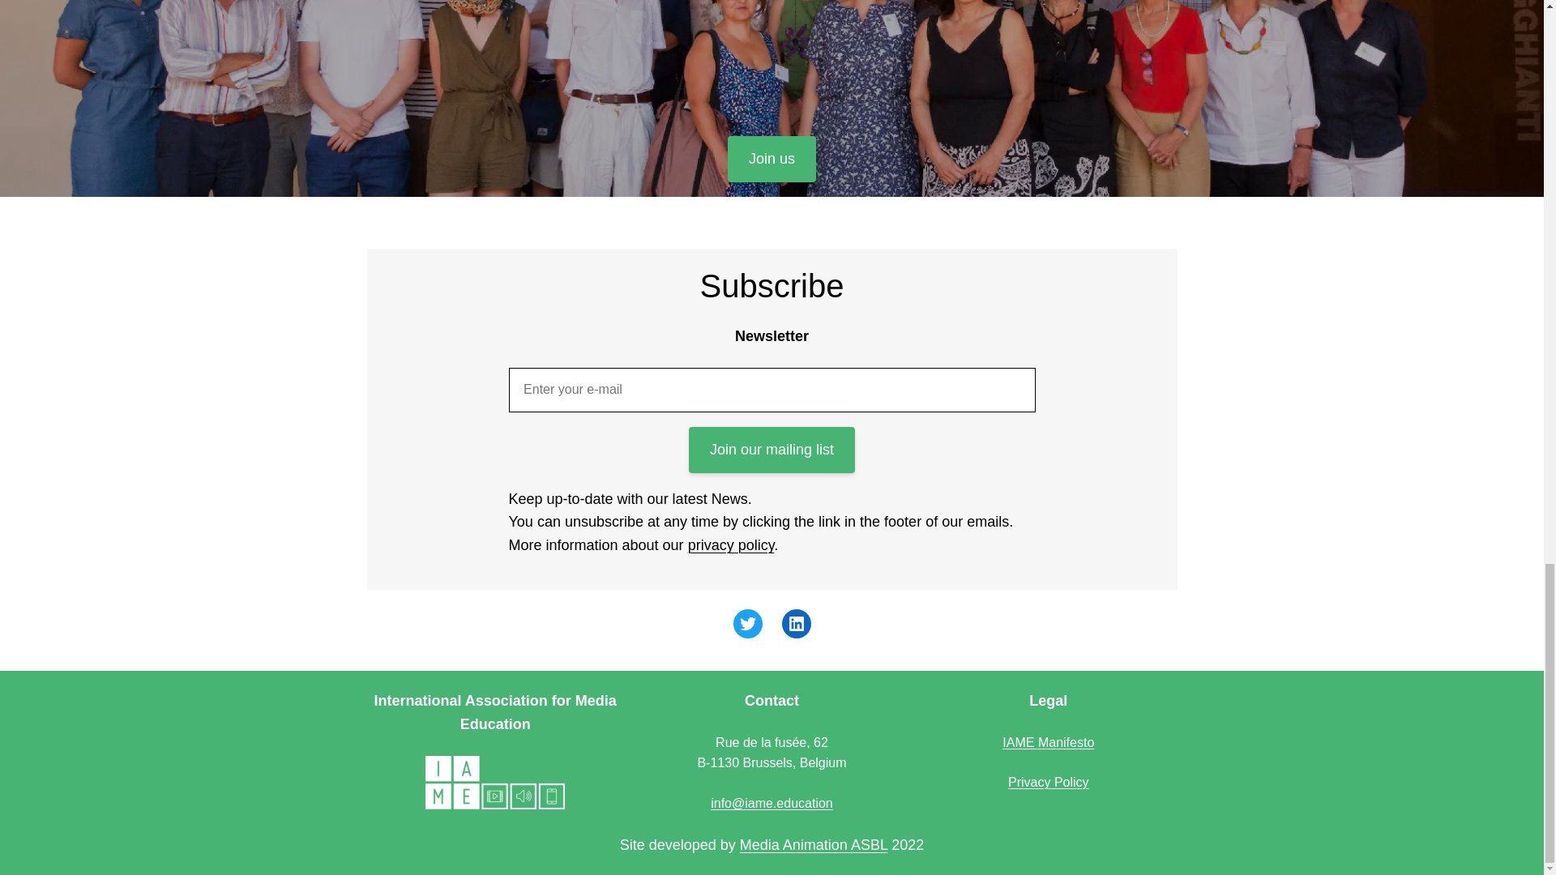 The width and height of the screenshot is (1556, 875). What do you see at coordinates (814, 844) in the screenshot?
I see `Media Animation ASBL` at bounding box center [814, 844].